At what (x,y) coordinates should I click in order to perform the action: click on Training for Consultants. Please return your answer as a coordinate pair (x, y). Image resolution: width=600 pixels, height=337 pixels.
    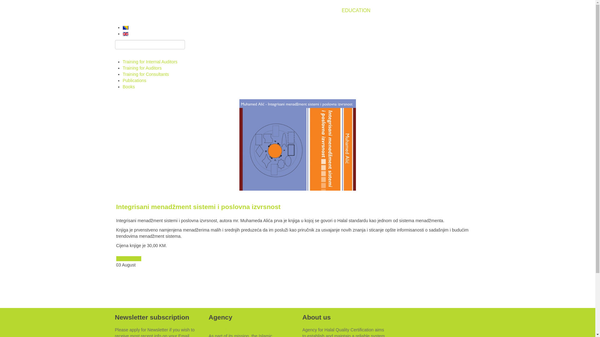
    Looking at the image, I should click on (146, 74).